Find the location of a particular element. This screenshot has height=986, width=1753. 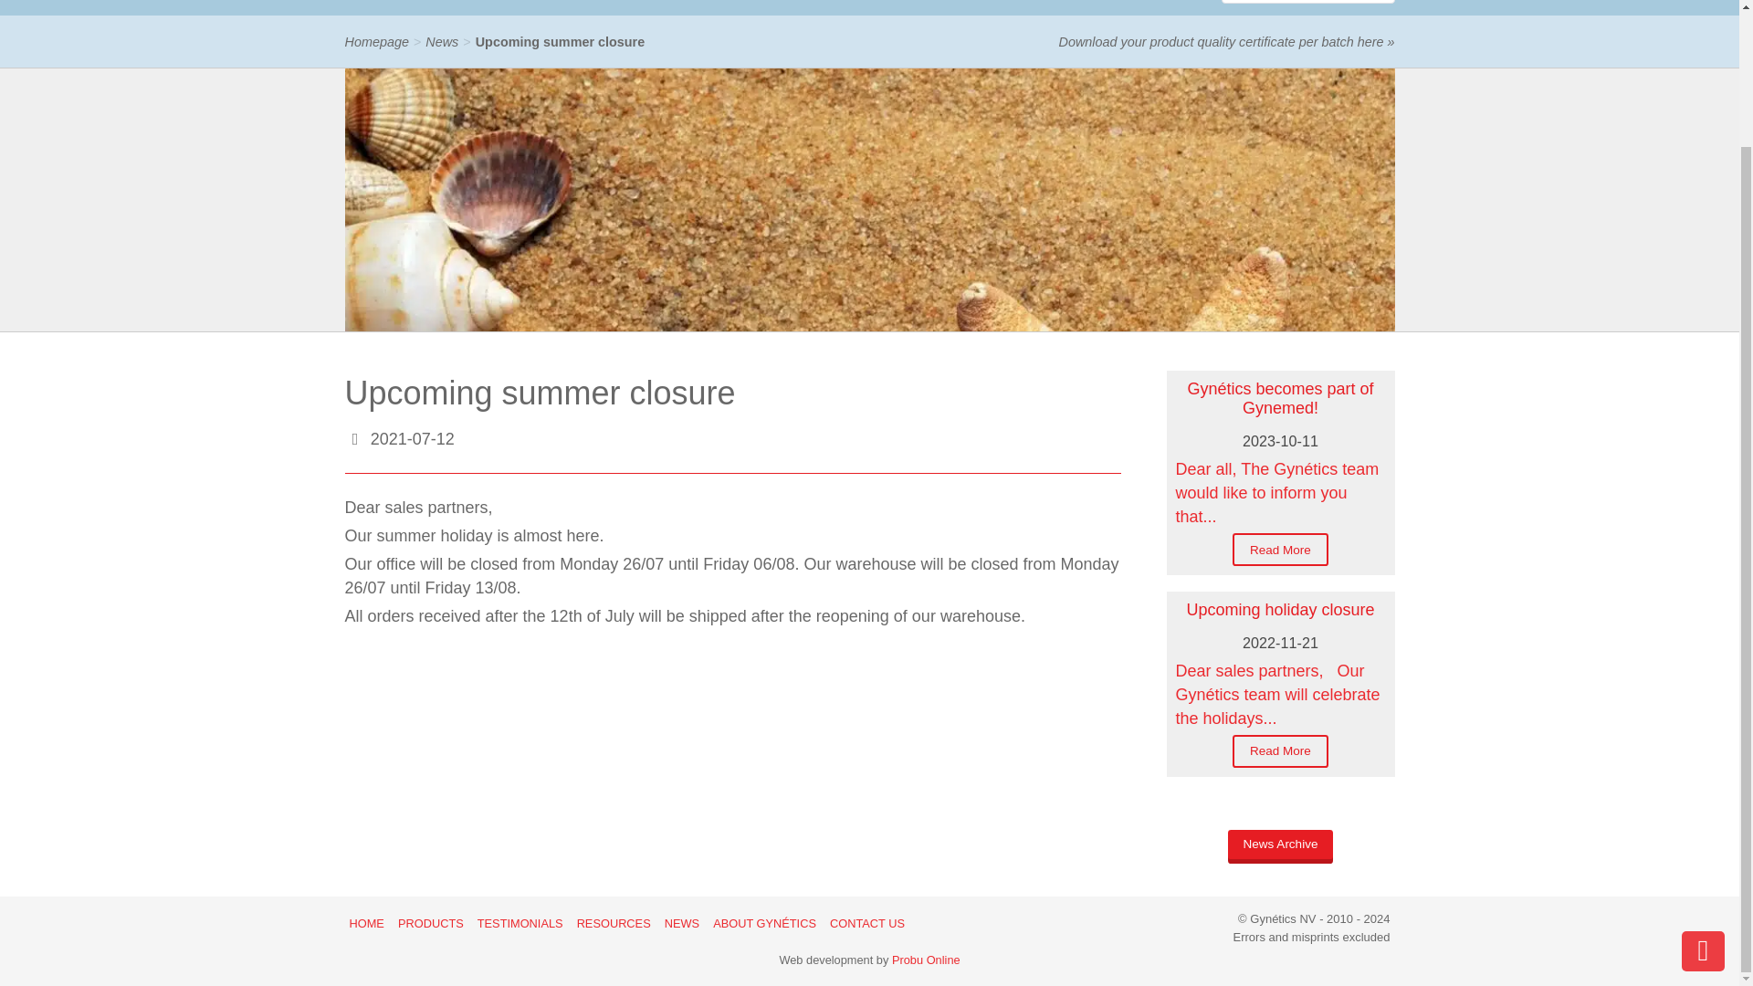

Contact us is located at coordinates (984, 7).